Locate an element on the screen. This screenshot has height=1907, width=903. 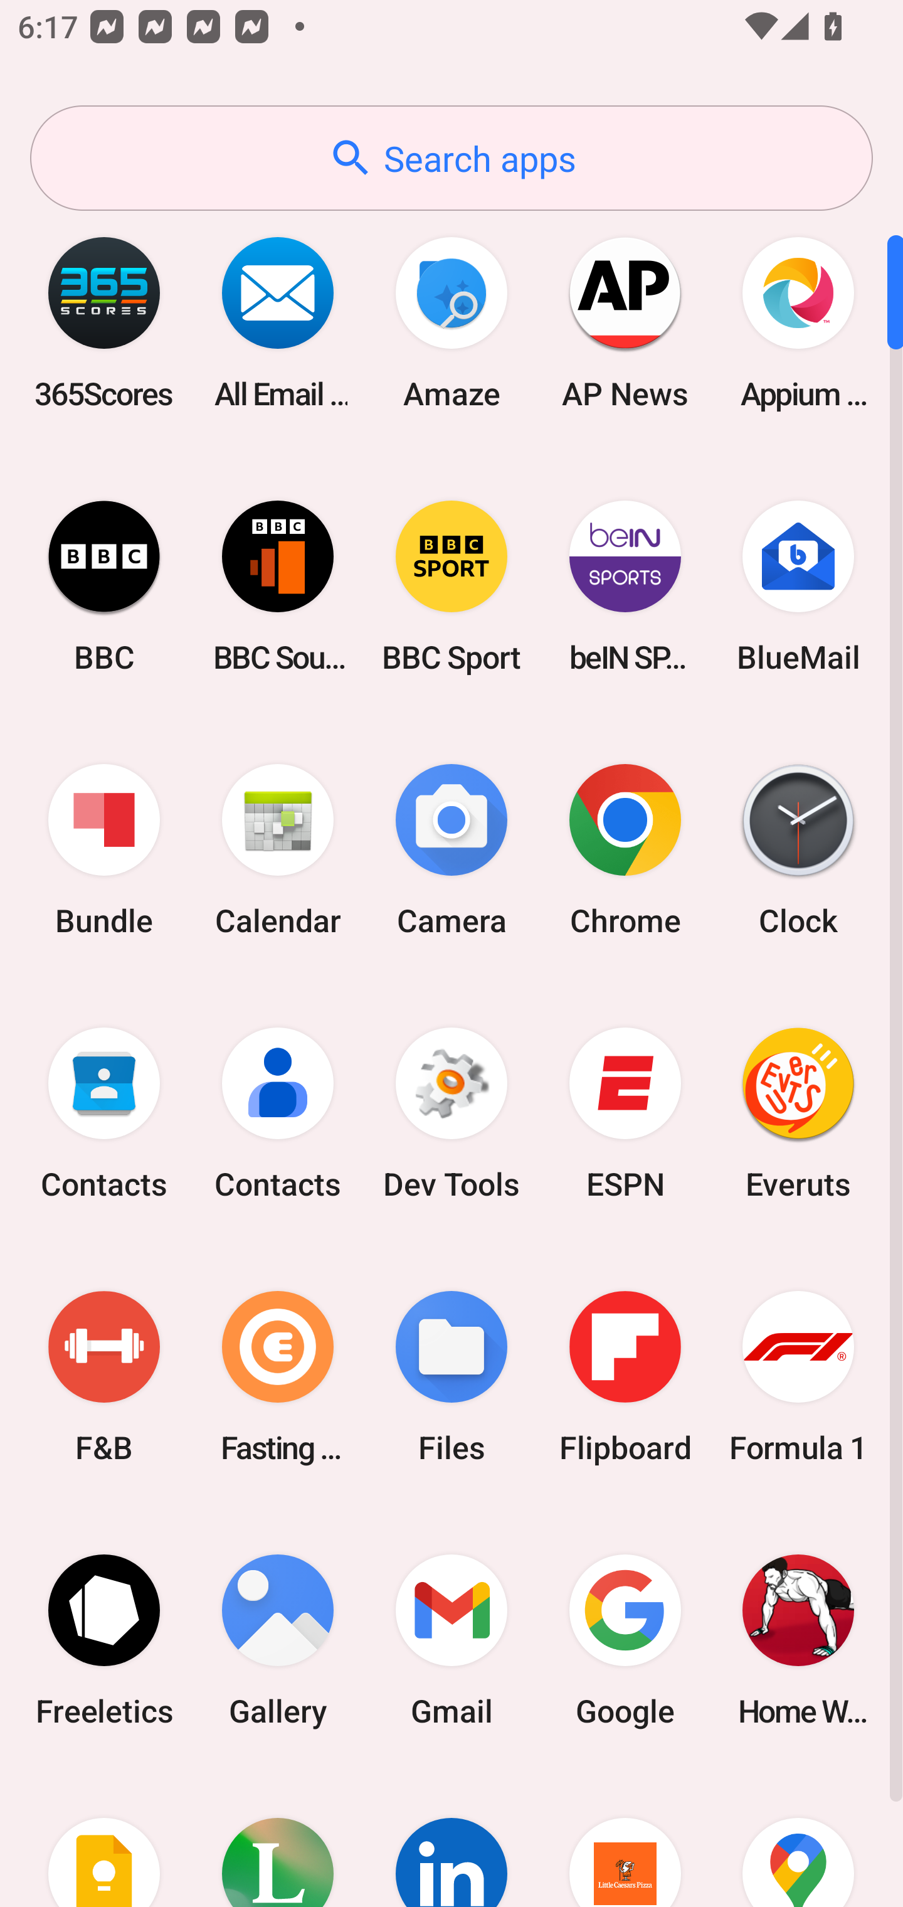
Appium Settings is located at coordinates (798, 322).